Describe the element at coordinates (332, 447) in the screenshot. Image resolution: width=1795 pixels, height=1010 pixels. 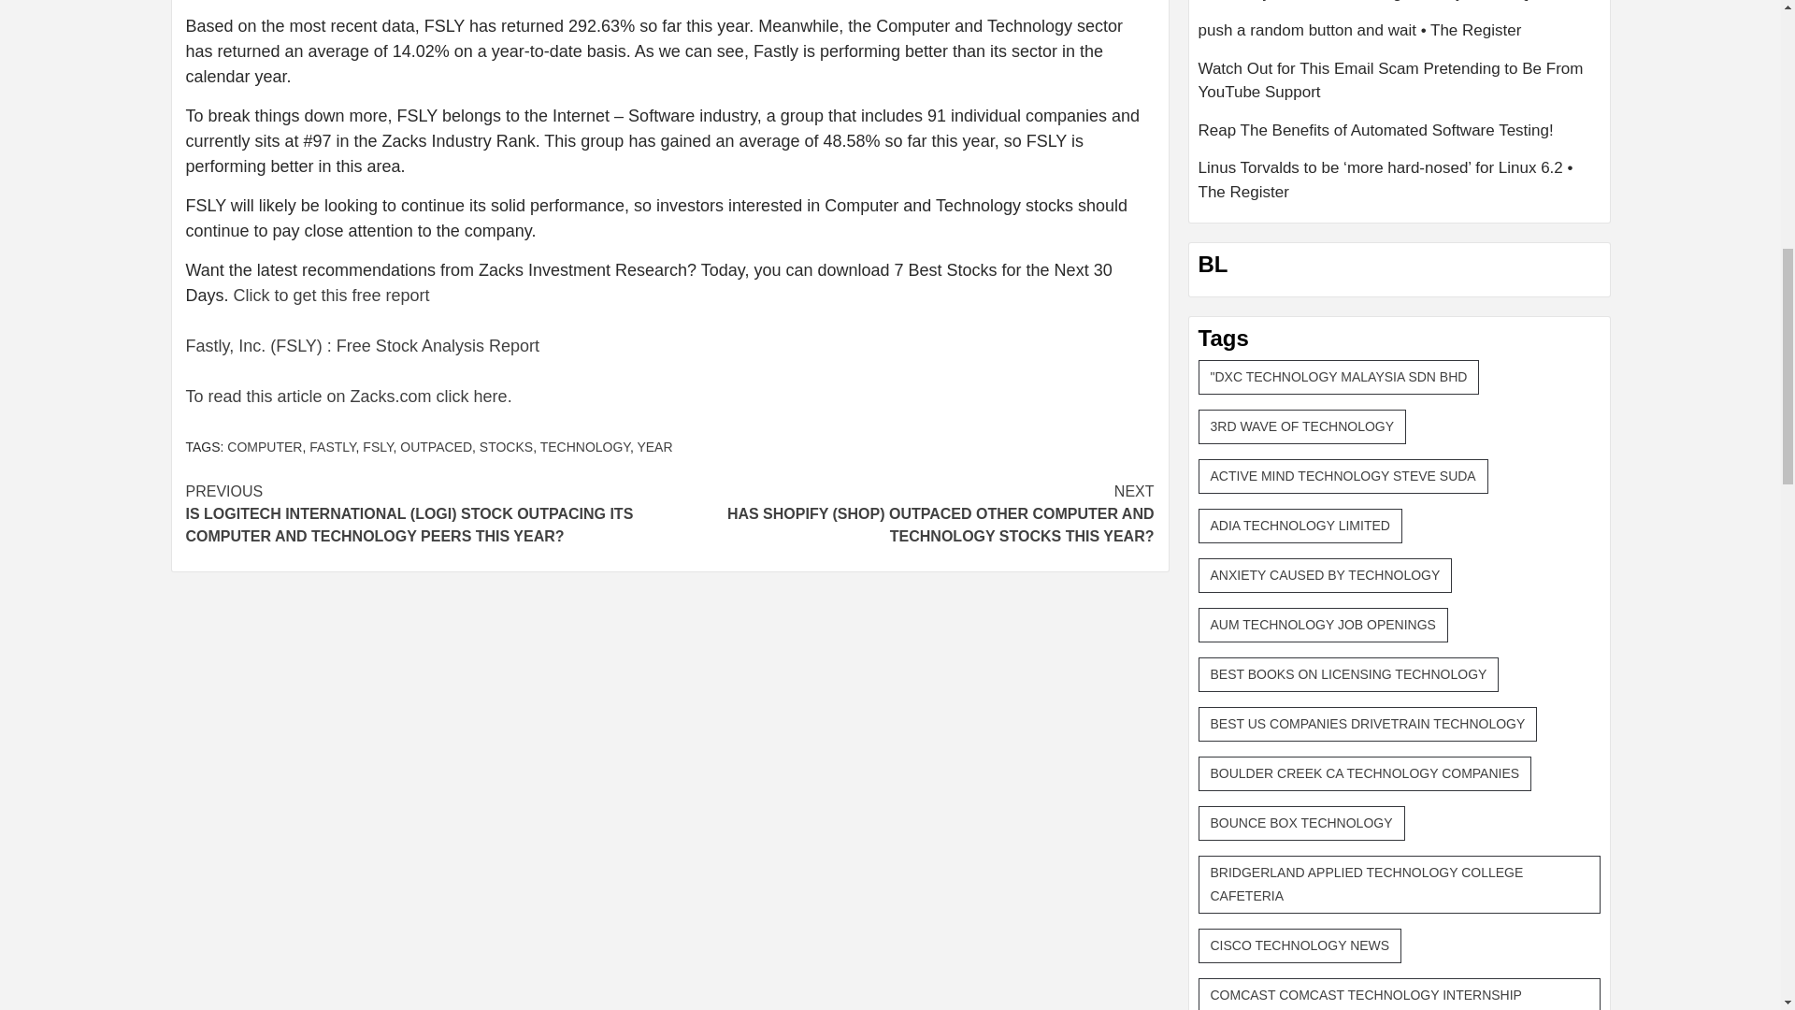
I see `FASTLY` at that location.